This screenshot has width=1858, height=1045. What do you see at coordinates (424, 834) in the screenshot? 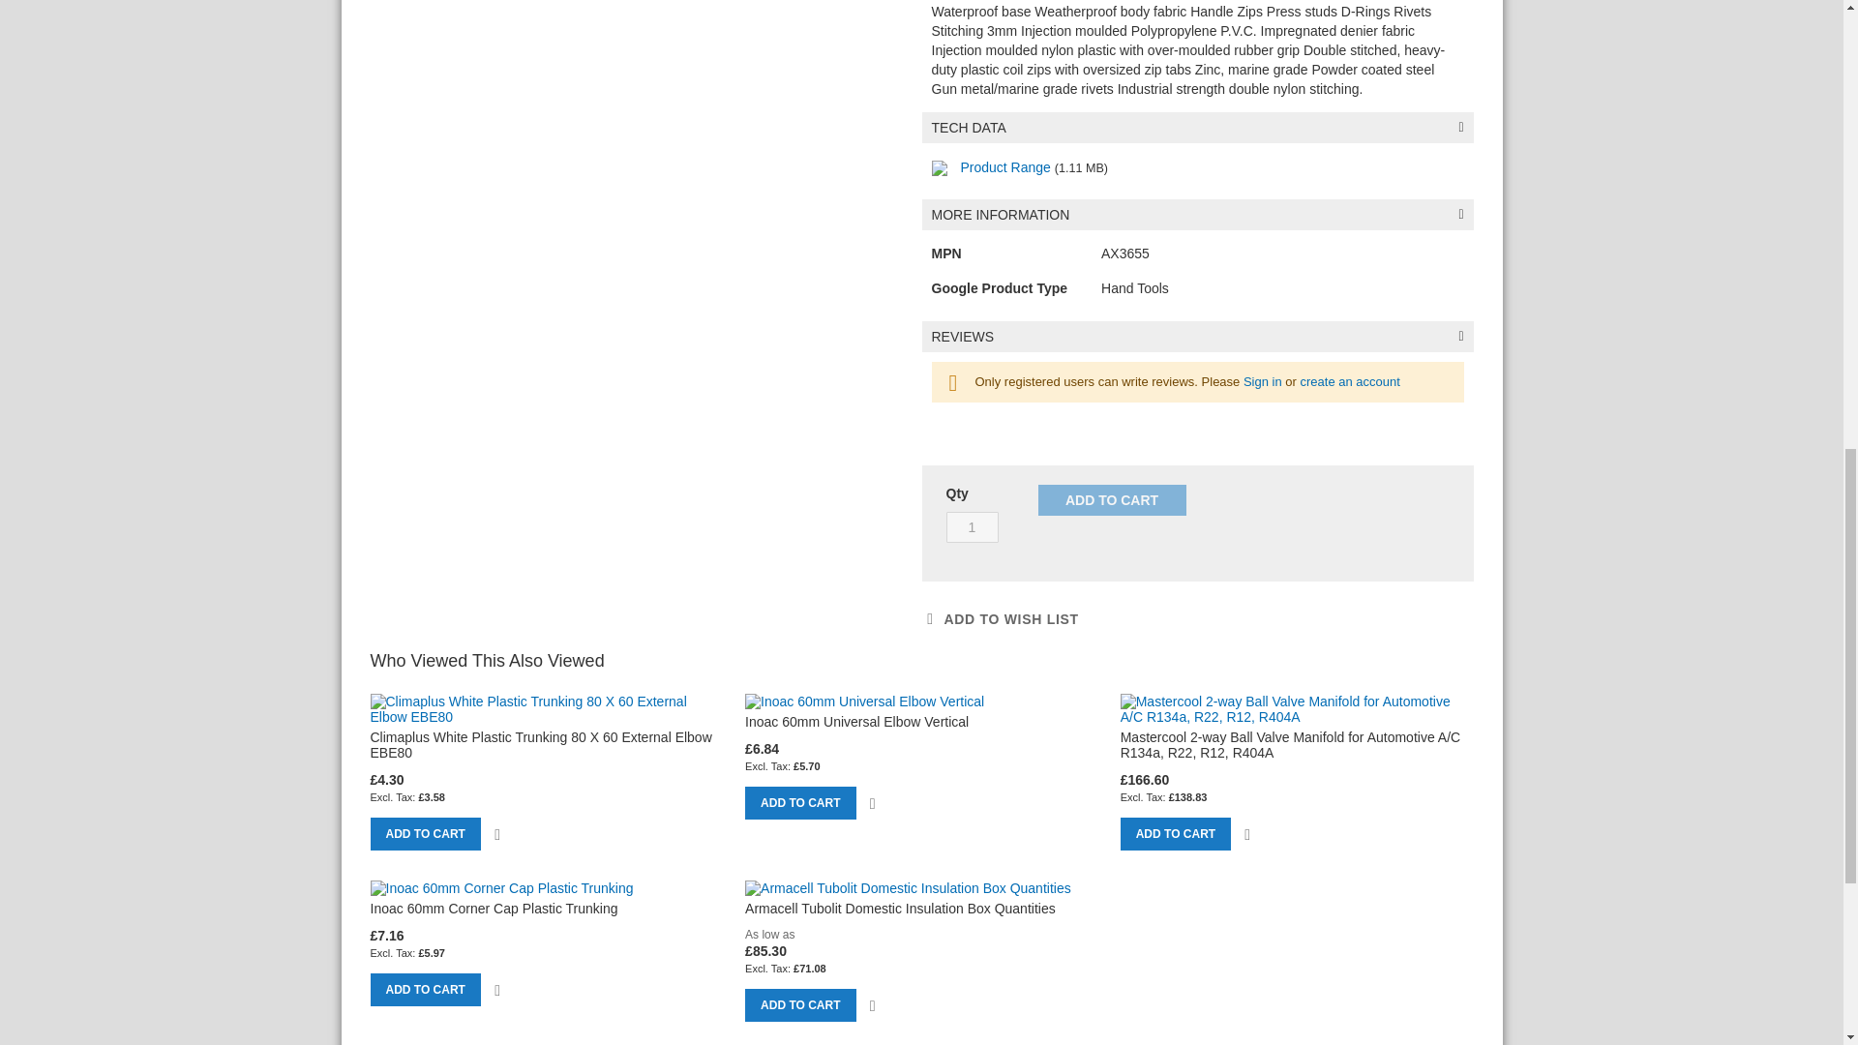
I see `Add to Cart` at bounding box center [424, 834].